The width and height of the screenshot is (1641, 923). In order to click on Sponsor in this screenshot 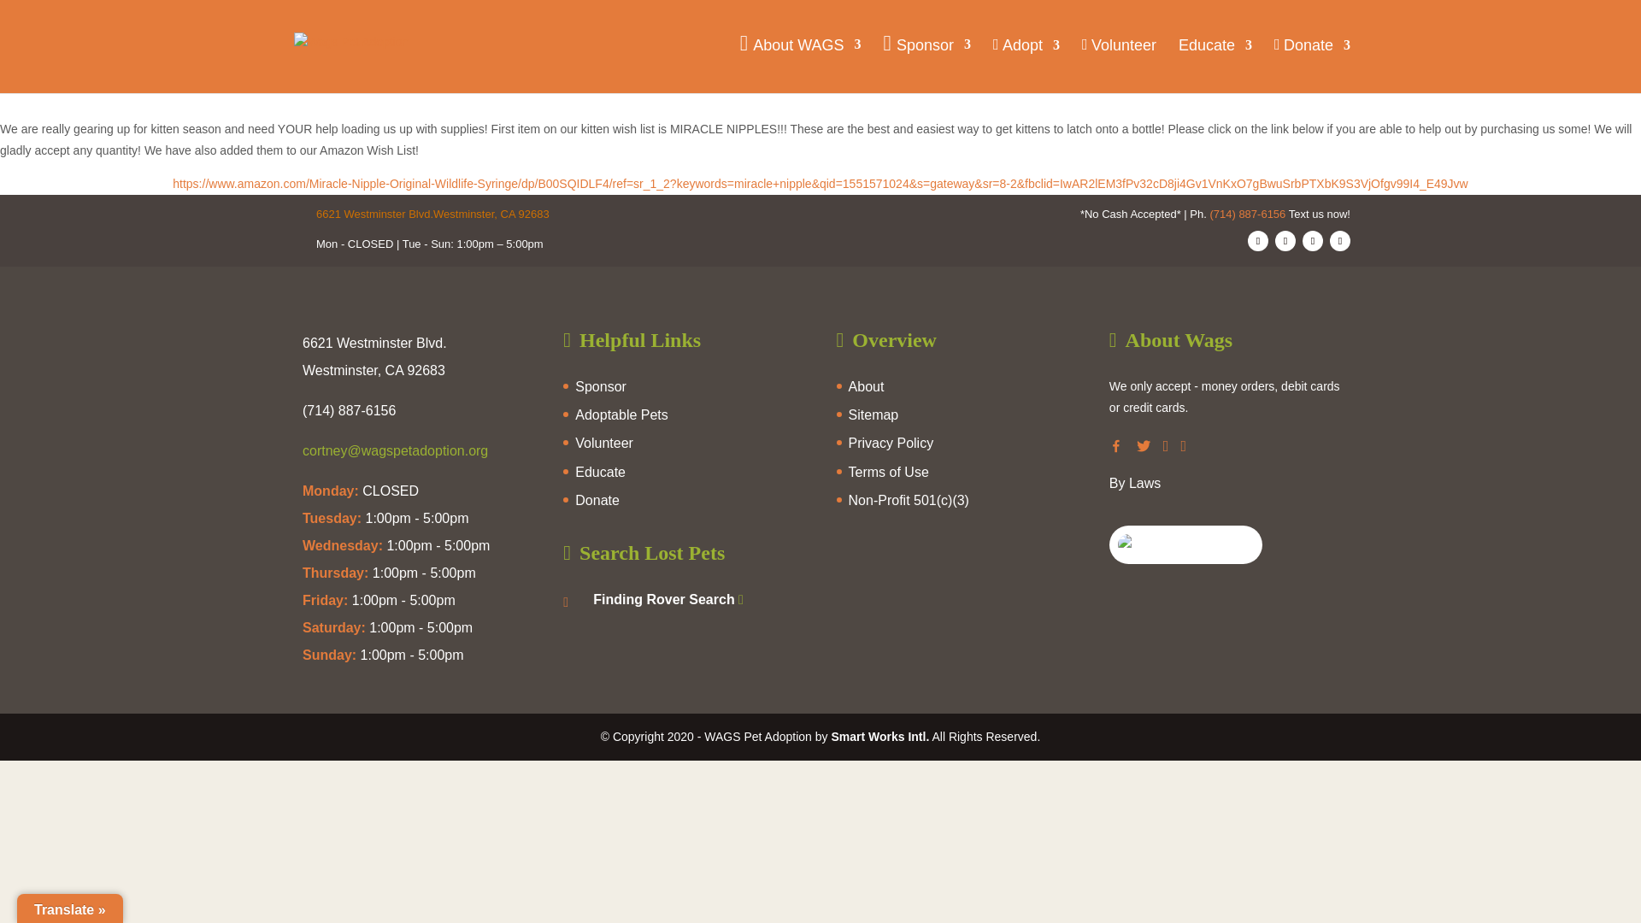, I will do `click(926, 66)`.